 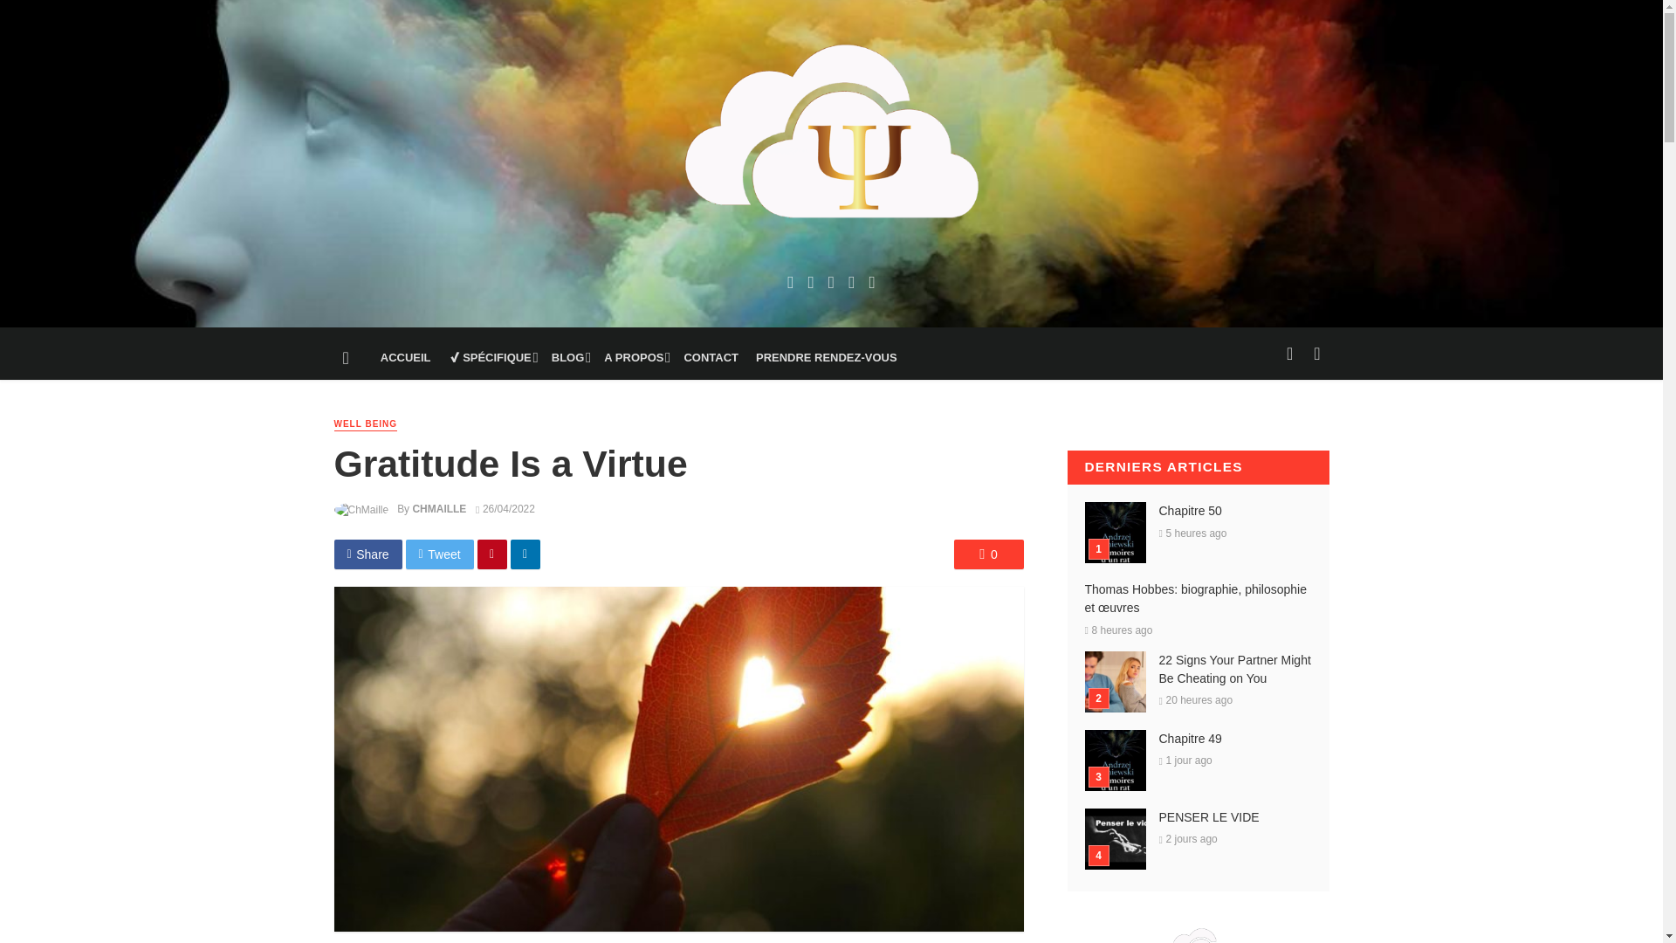 What do you see at coordinates (635, 358) in the screenshot?
I see `A PROPOS` at bounding box center [635, 358].